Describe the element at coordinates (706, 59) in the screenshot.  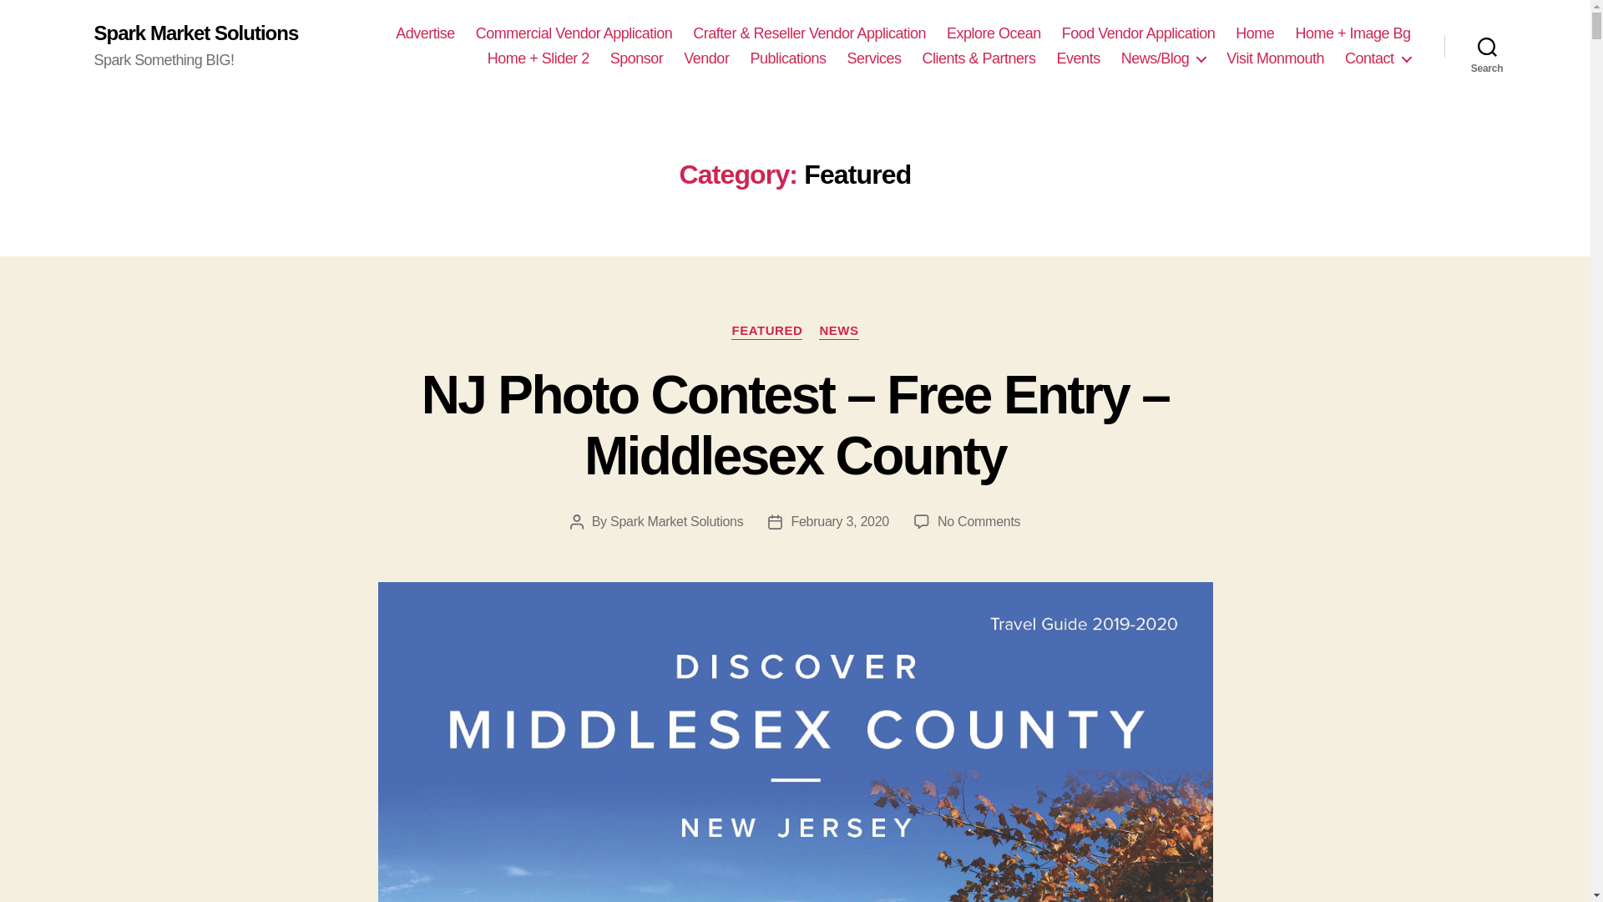
I see `Vendor` at that location.